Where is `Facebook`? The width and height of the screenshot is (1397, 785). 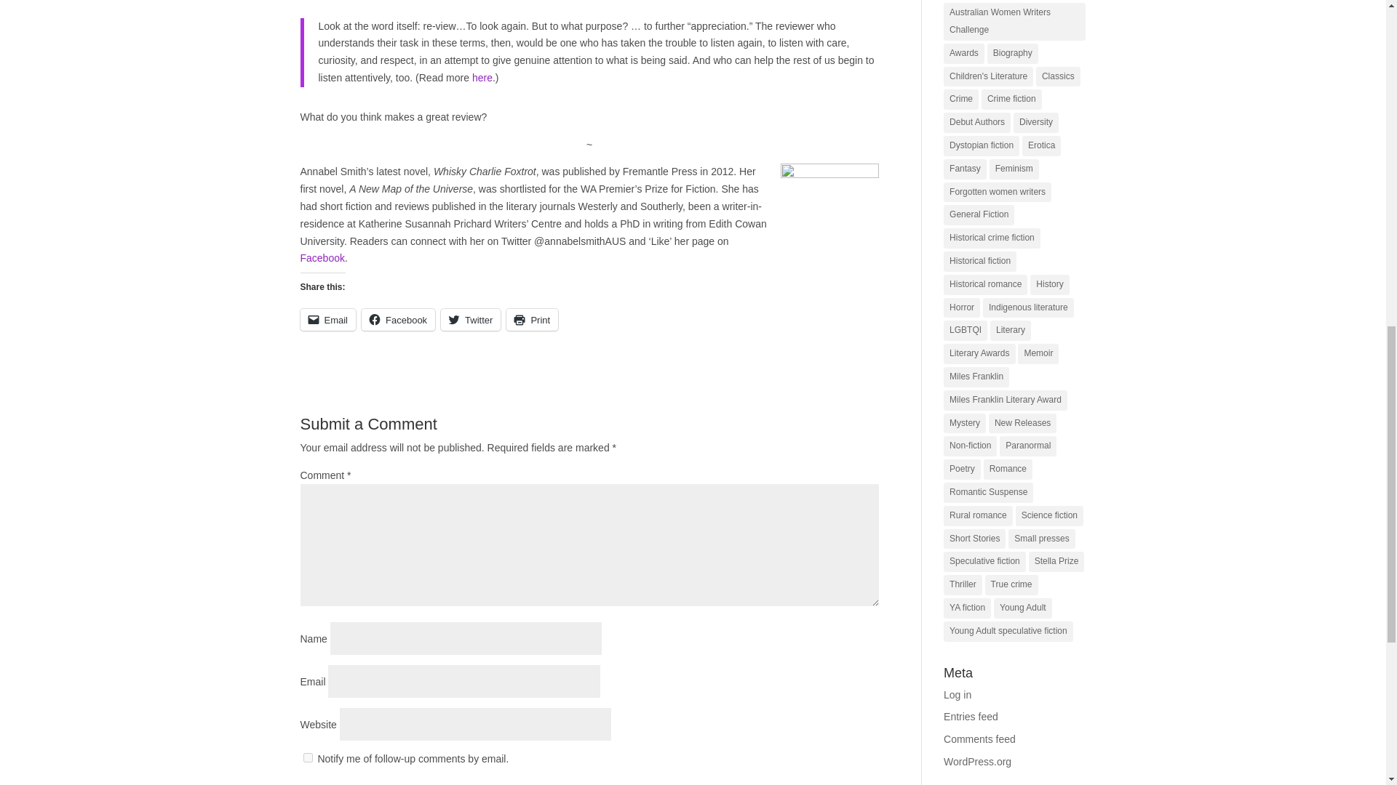 Facebook is located at coordinates (398, 320).